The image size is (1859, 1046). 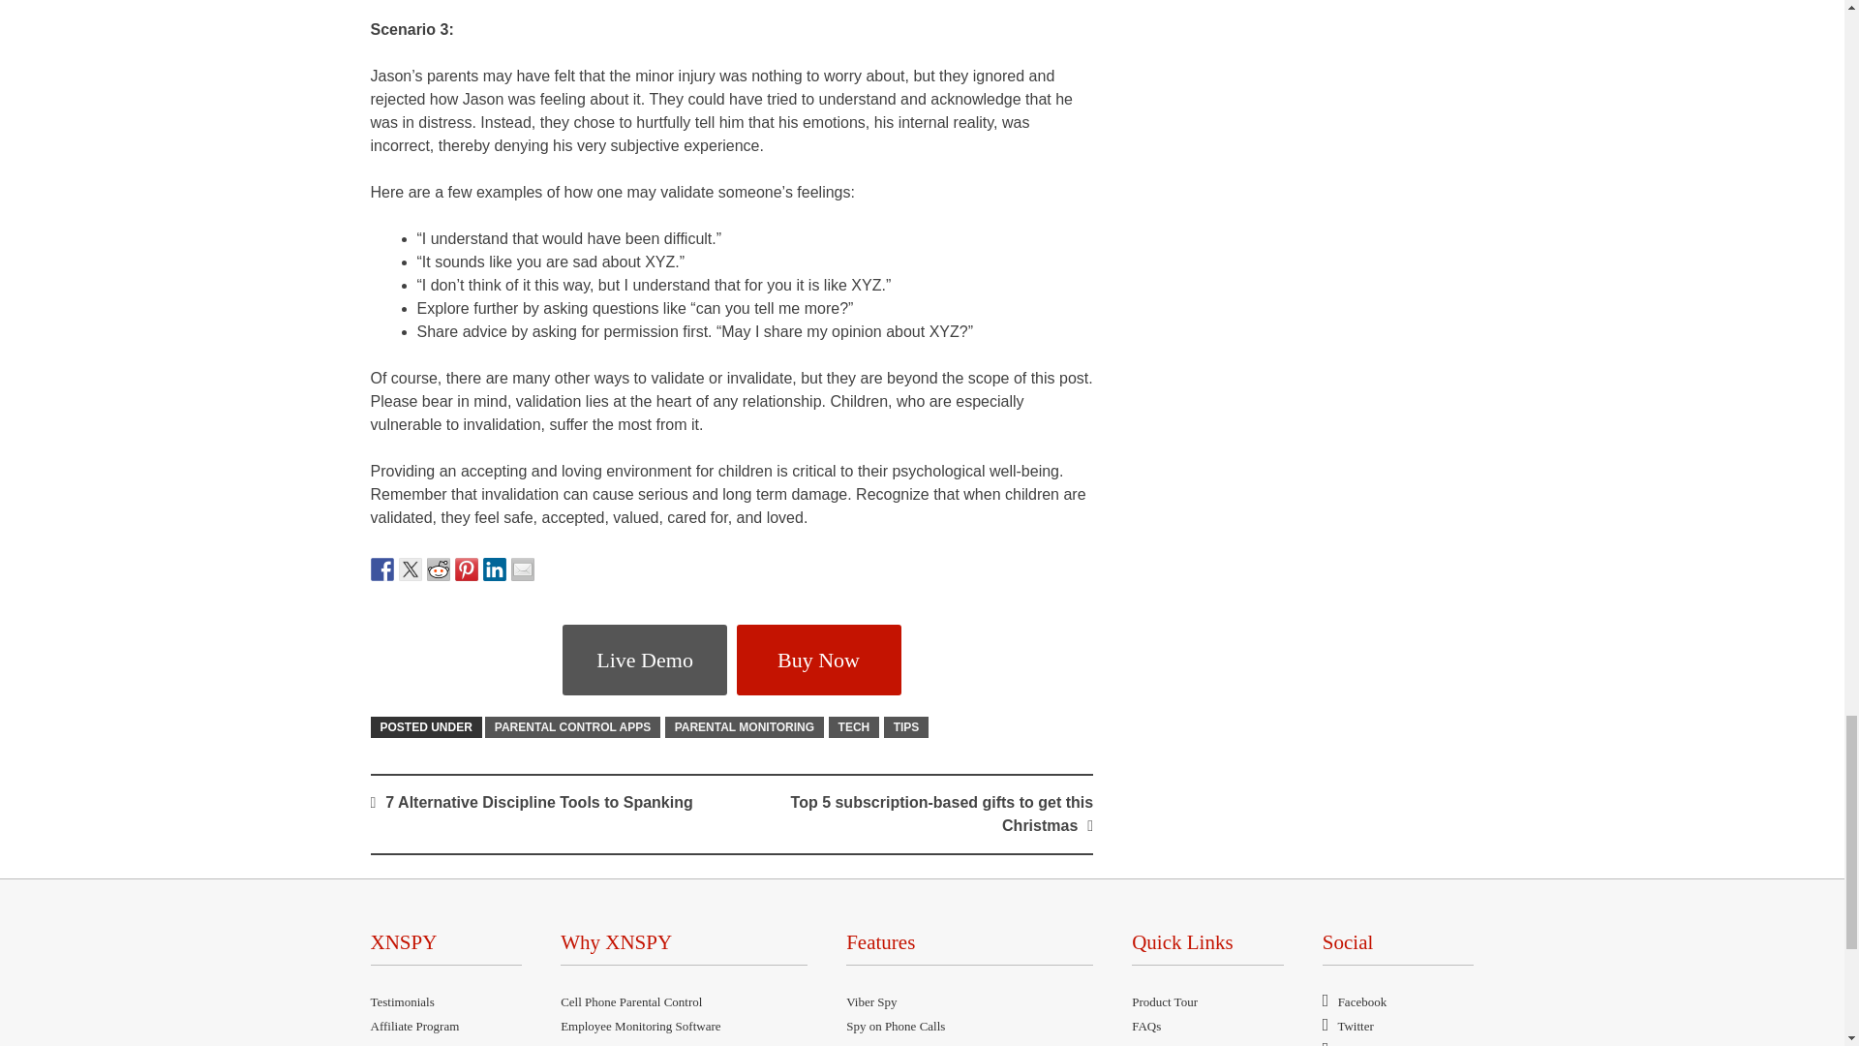 What do you see at coordinates (494, 569) in the screenshot?
I see `Share on Linkedin` at bounding box center [494, 569].